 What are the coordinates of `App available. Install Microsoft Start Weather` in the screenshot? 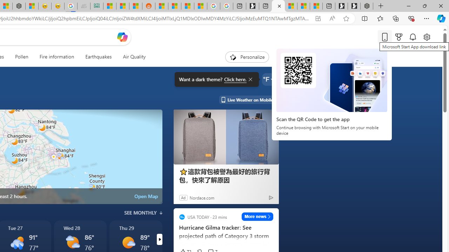 It's located at (318, 19).